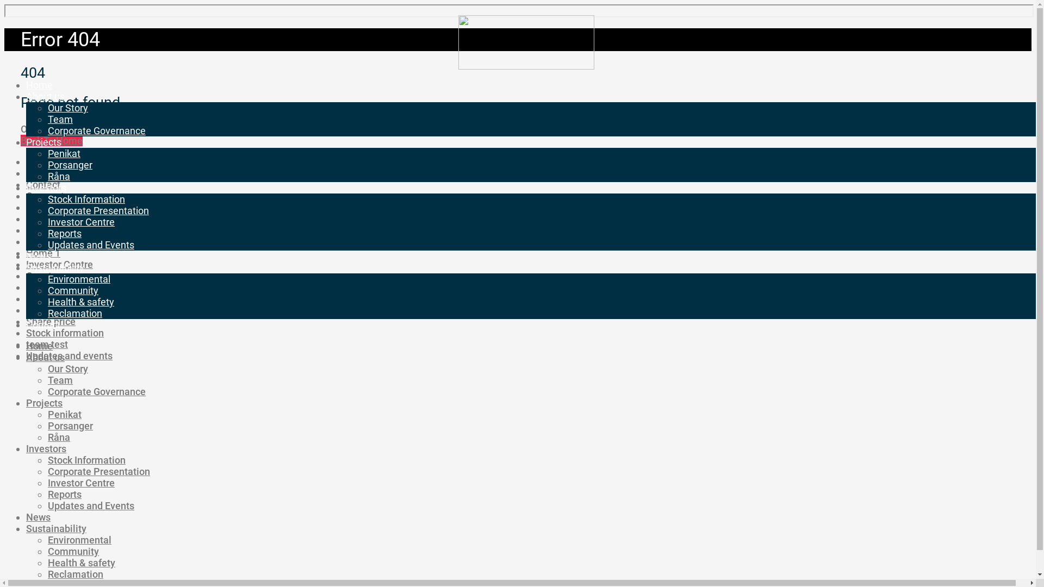  I want to click on Penikat, so click(64, 153).